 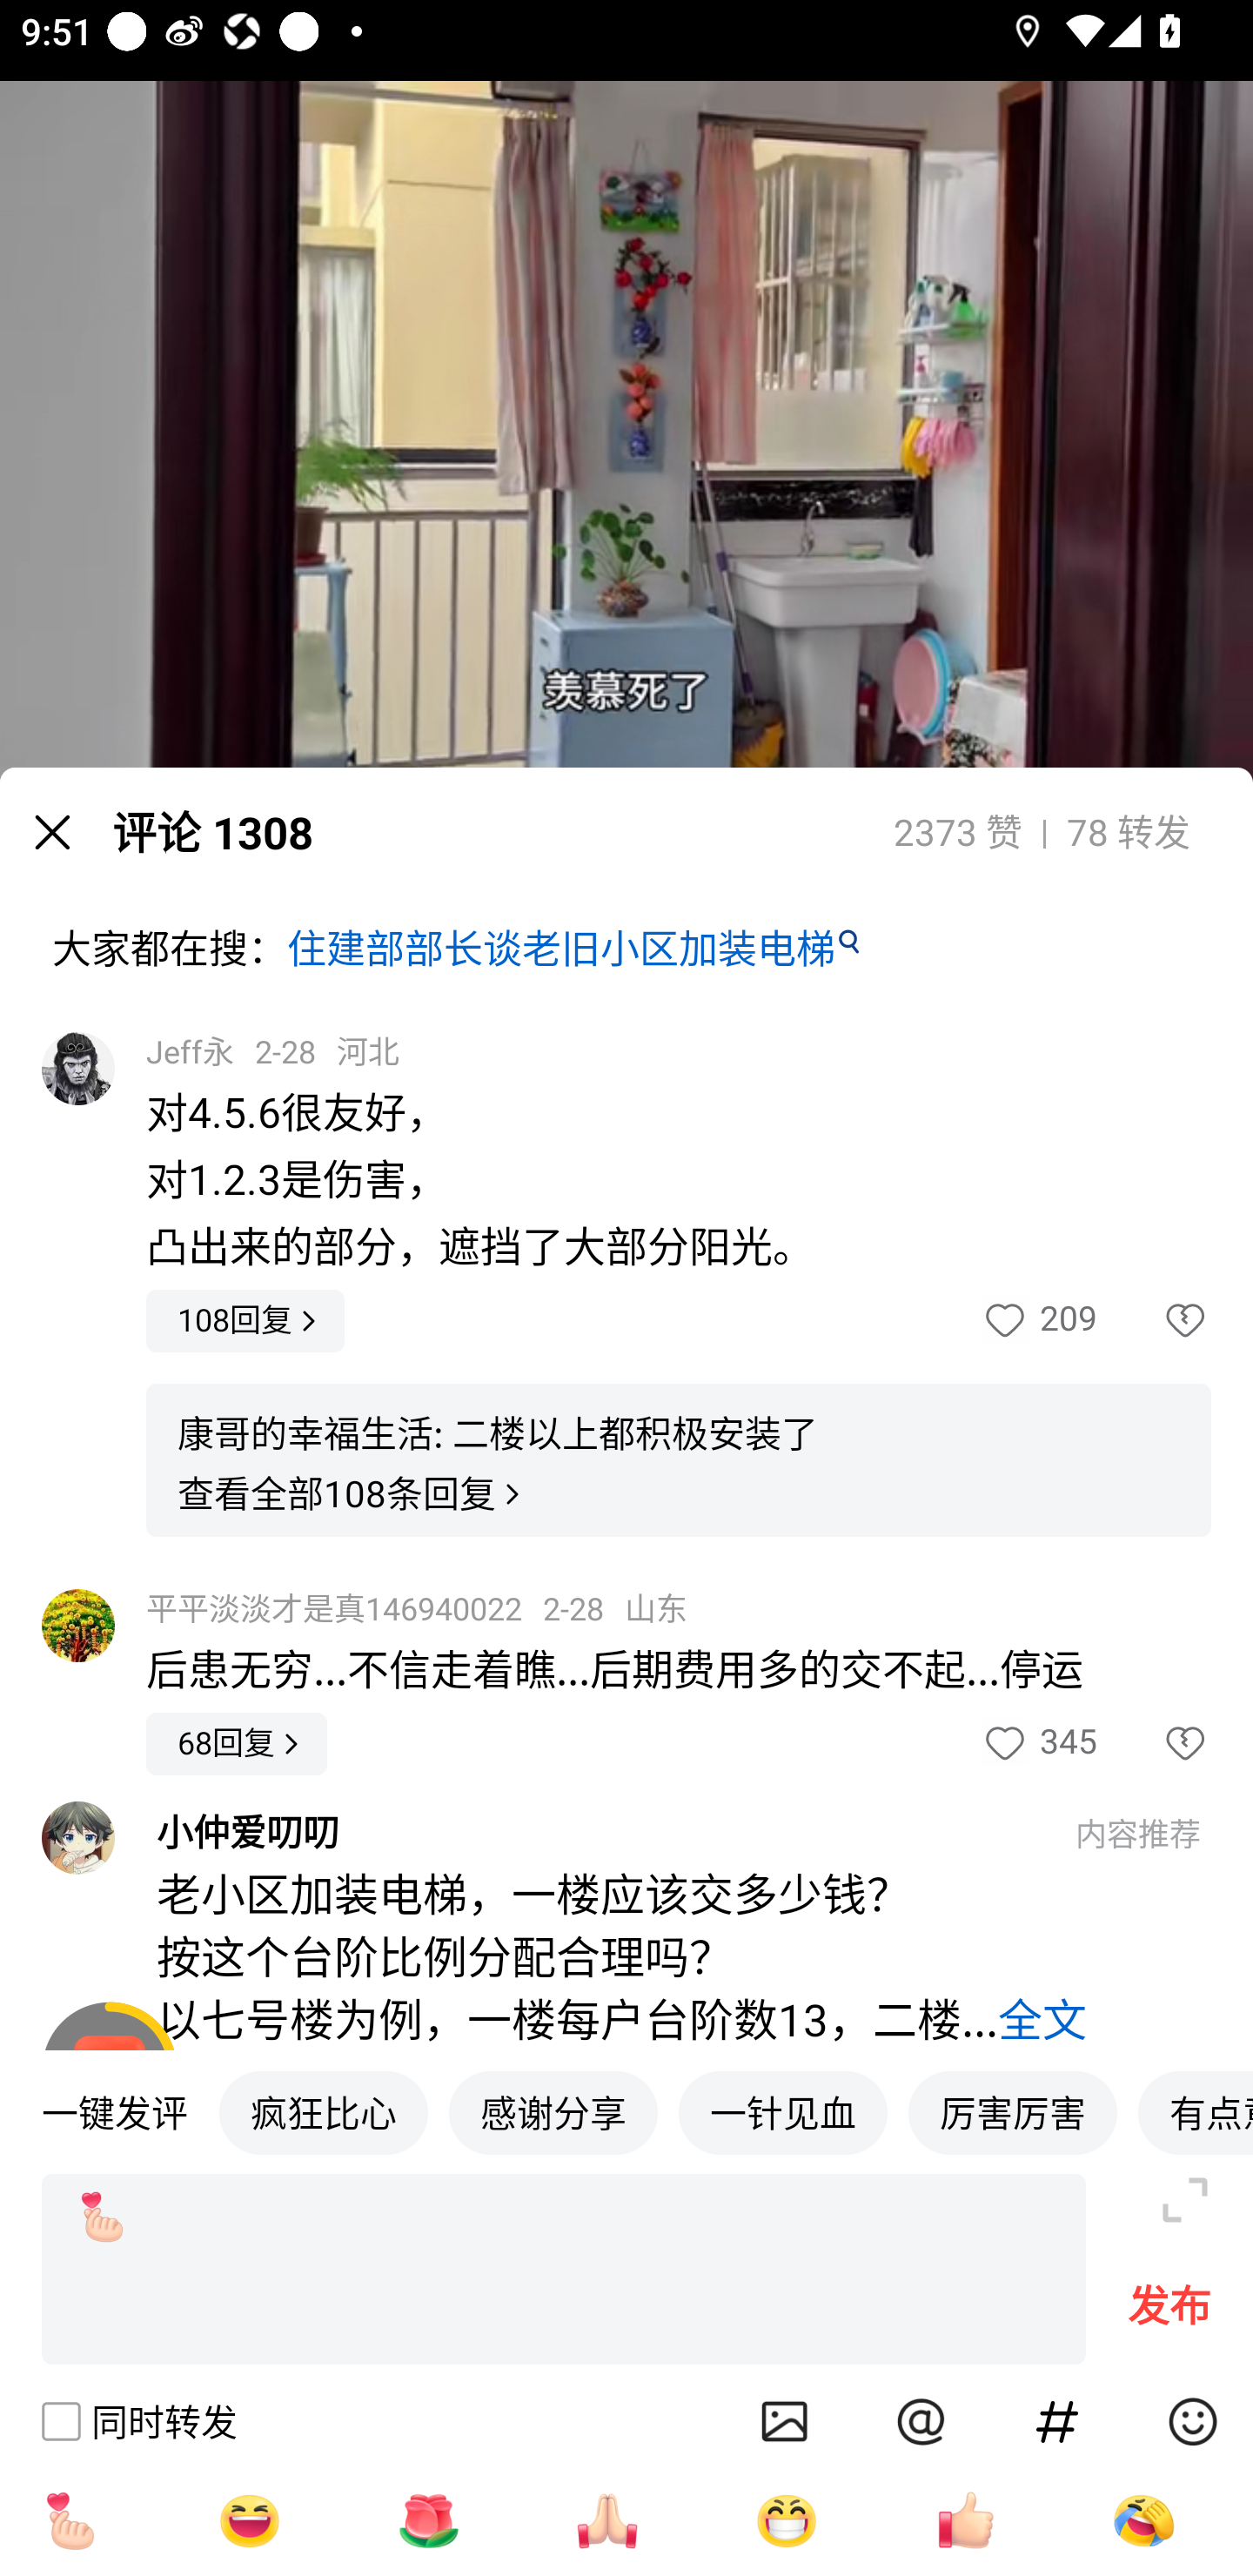 What do you see at coordinates (249, 2520) in the screenshot?
I see `[大笑]` at bounding box center [249, 2520].